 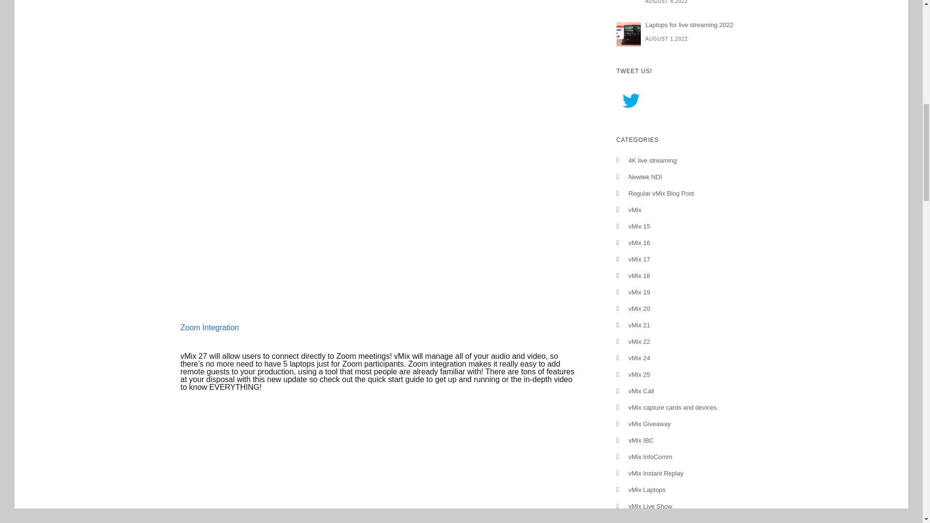 What do you see at coordinates (639, 227) in the screenshot?
I see `vMix 15` at bounding box center [639, 227].